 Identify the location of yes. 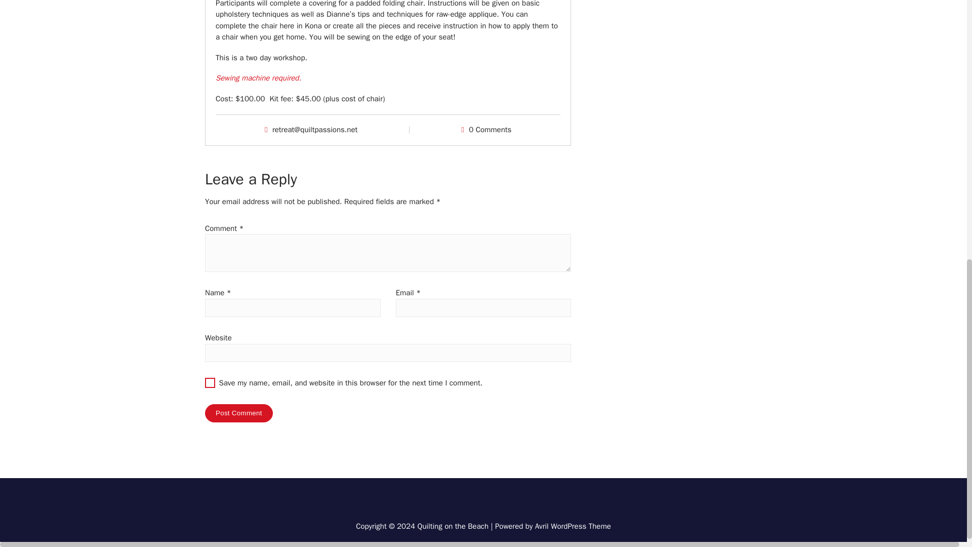
(210, 383).